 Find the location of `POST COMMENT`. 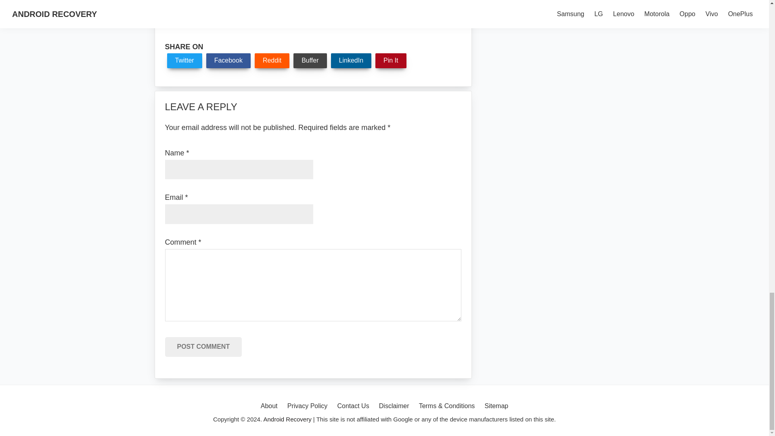

POST COMMENT is located at coordinates (203, 346).